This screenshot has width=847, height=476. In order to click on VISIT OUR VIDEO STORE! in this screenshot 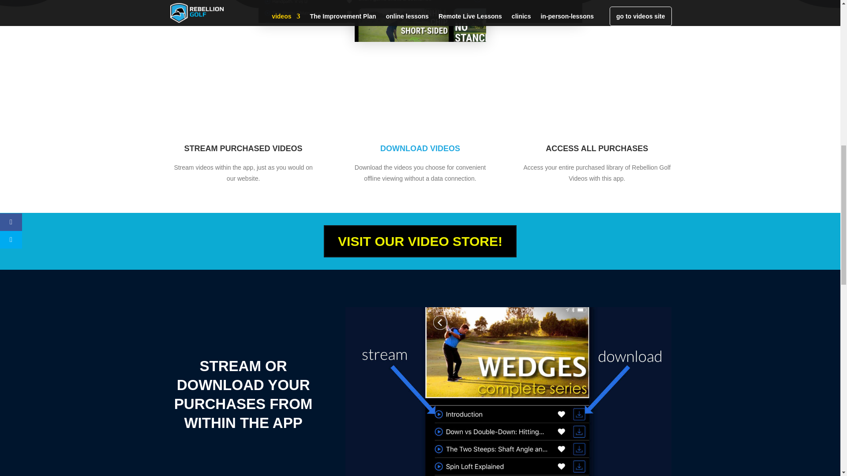, I will do `click(420, 241)`.